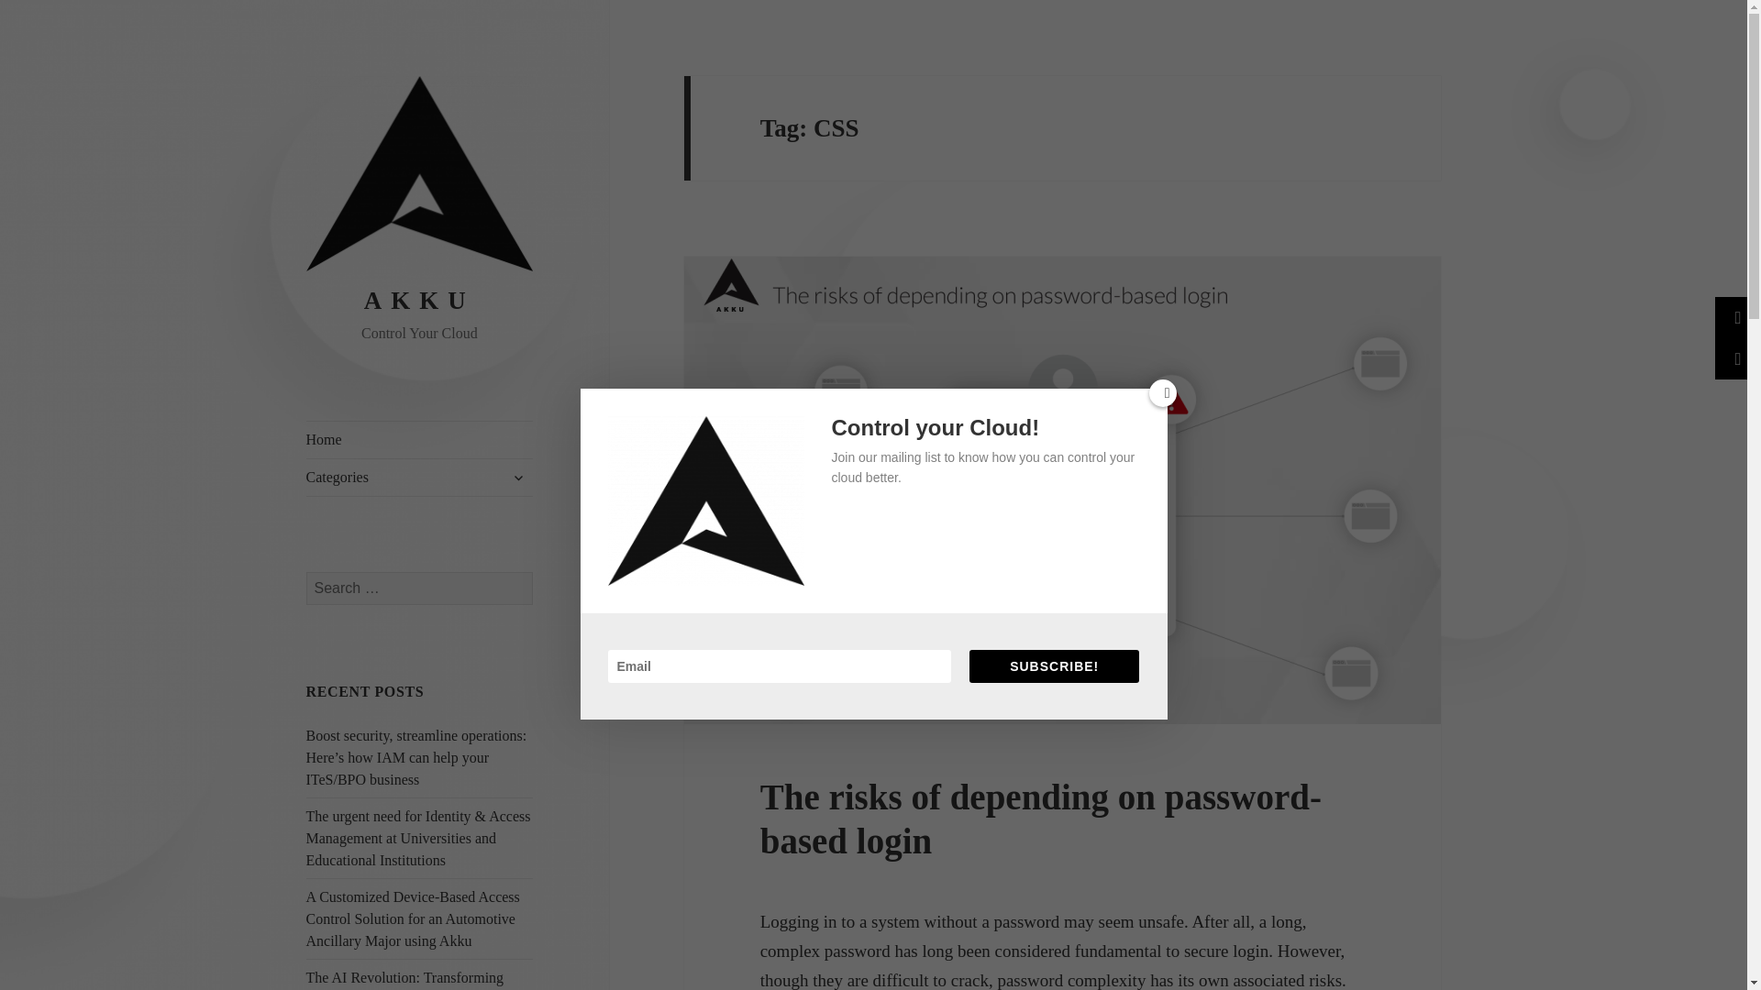 The height and width of the screenshot is (990, 1761). I want to click on SUBSCRIBE!, so click(1055, 665).